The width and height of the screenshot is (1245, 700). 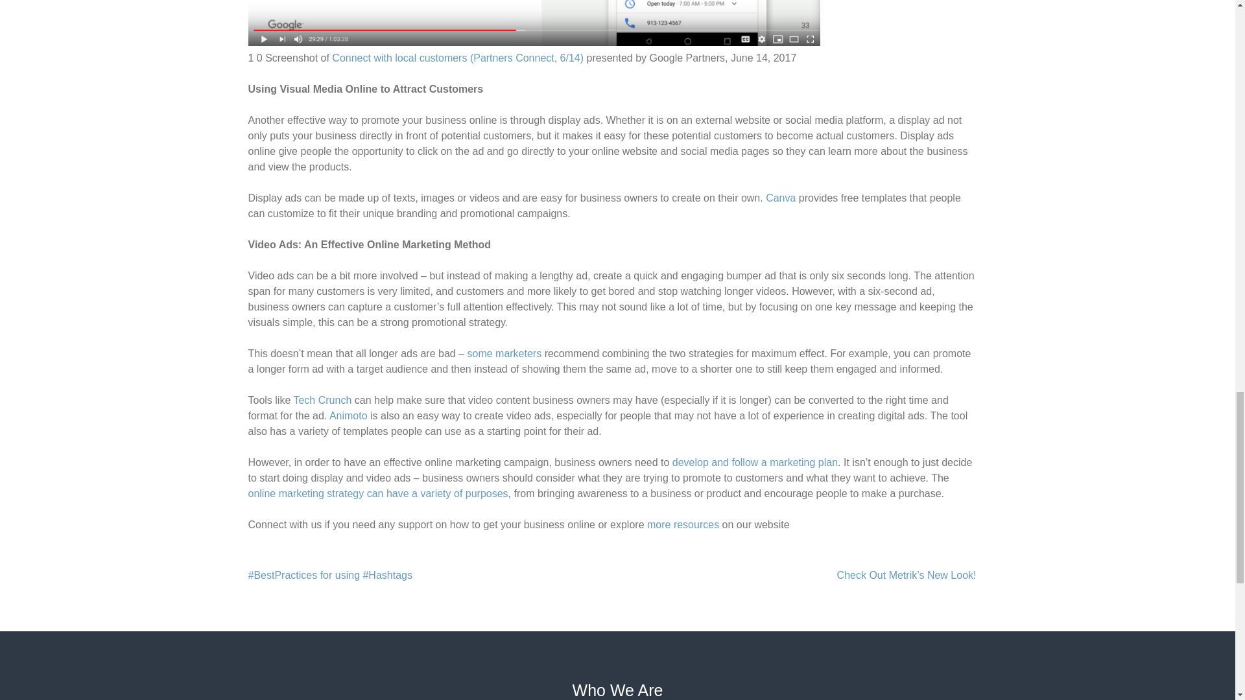 I want to click on some marketers, so click(x=504, y=353).